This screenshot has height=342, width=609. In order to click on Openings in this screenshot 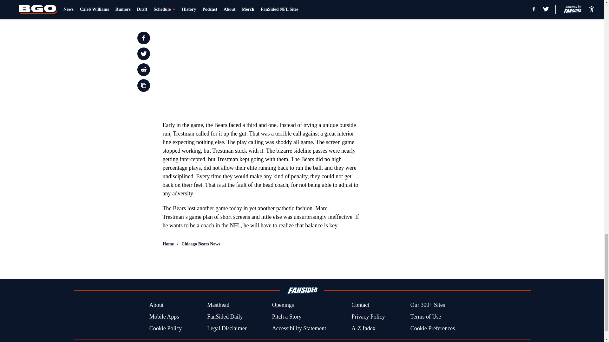, I will do `click(283, 305)`.